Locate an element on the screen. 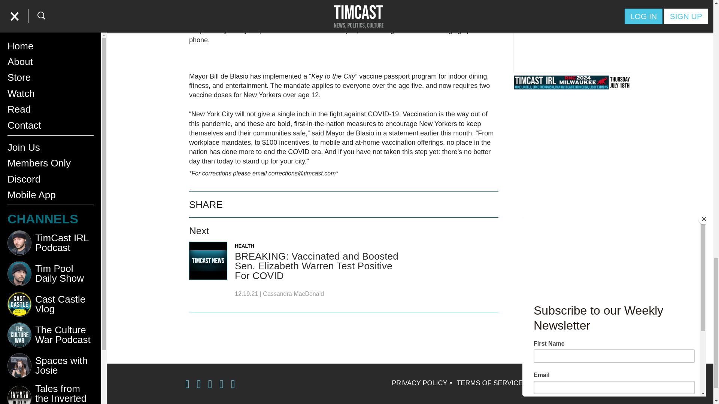 The height and width of the screenshot is (404, 719). HEALTH is located at coordinates (245, 246).